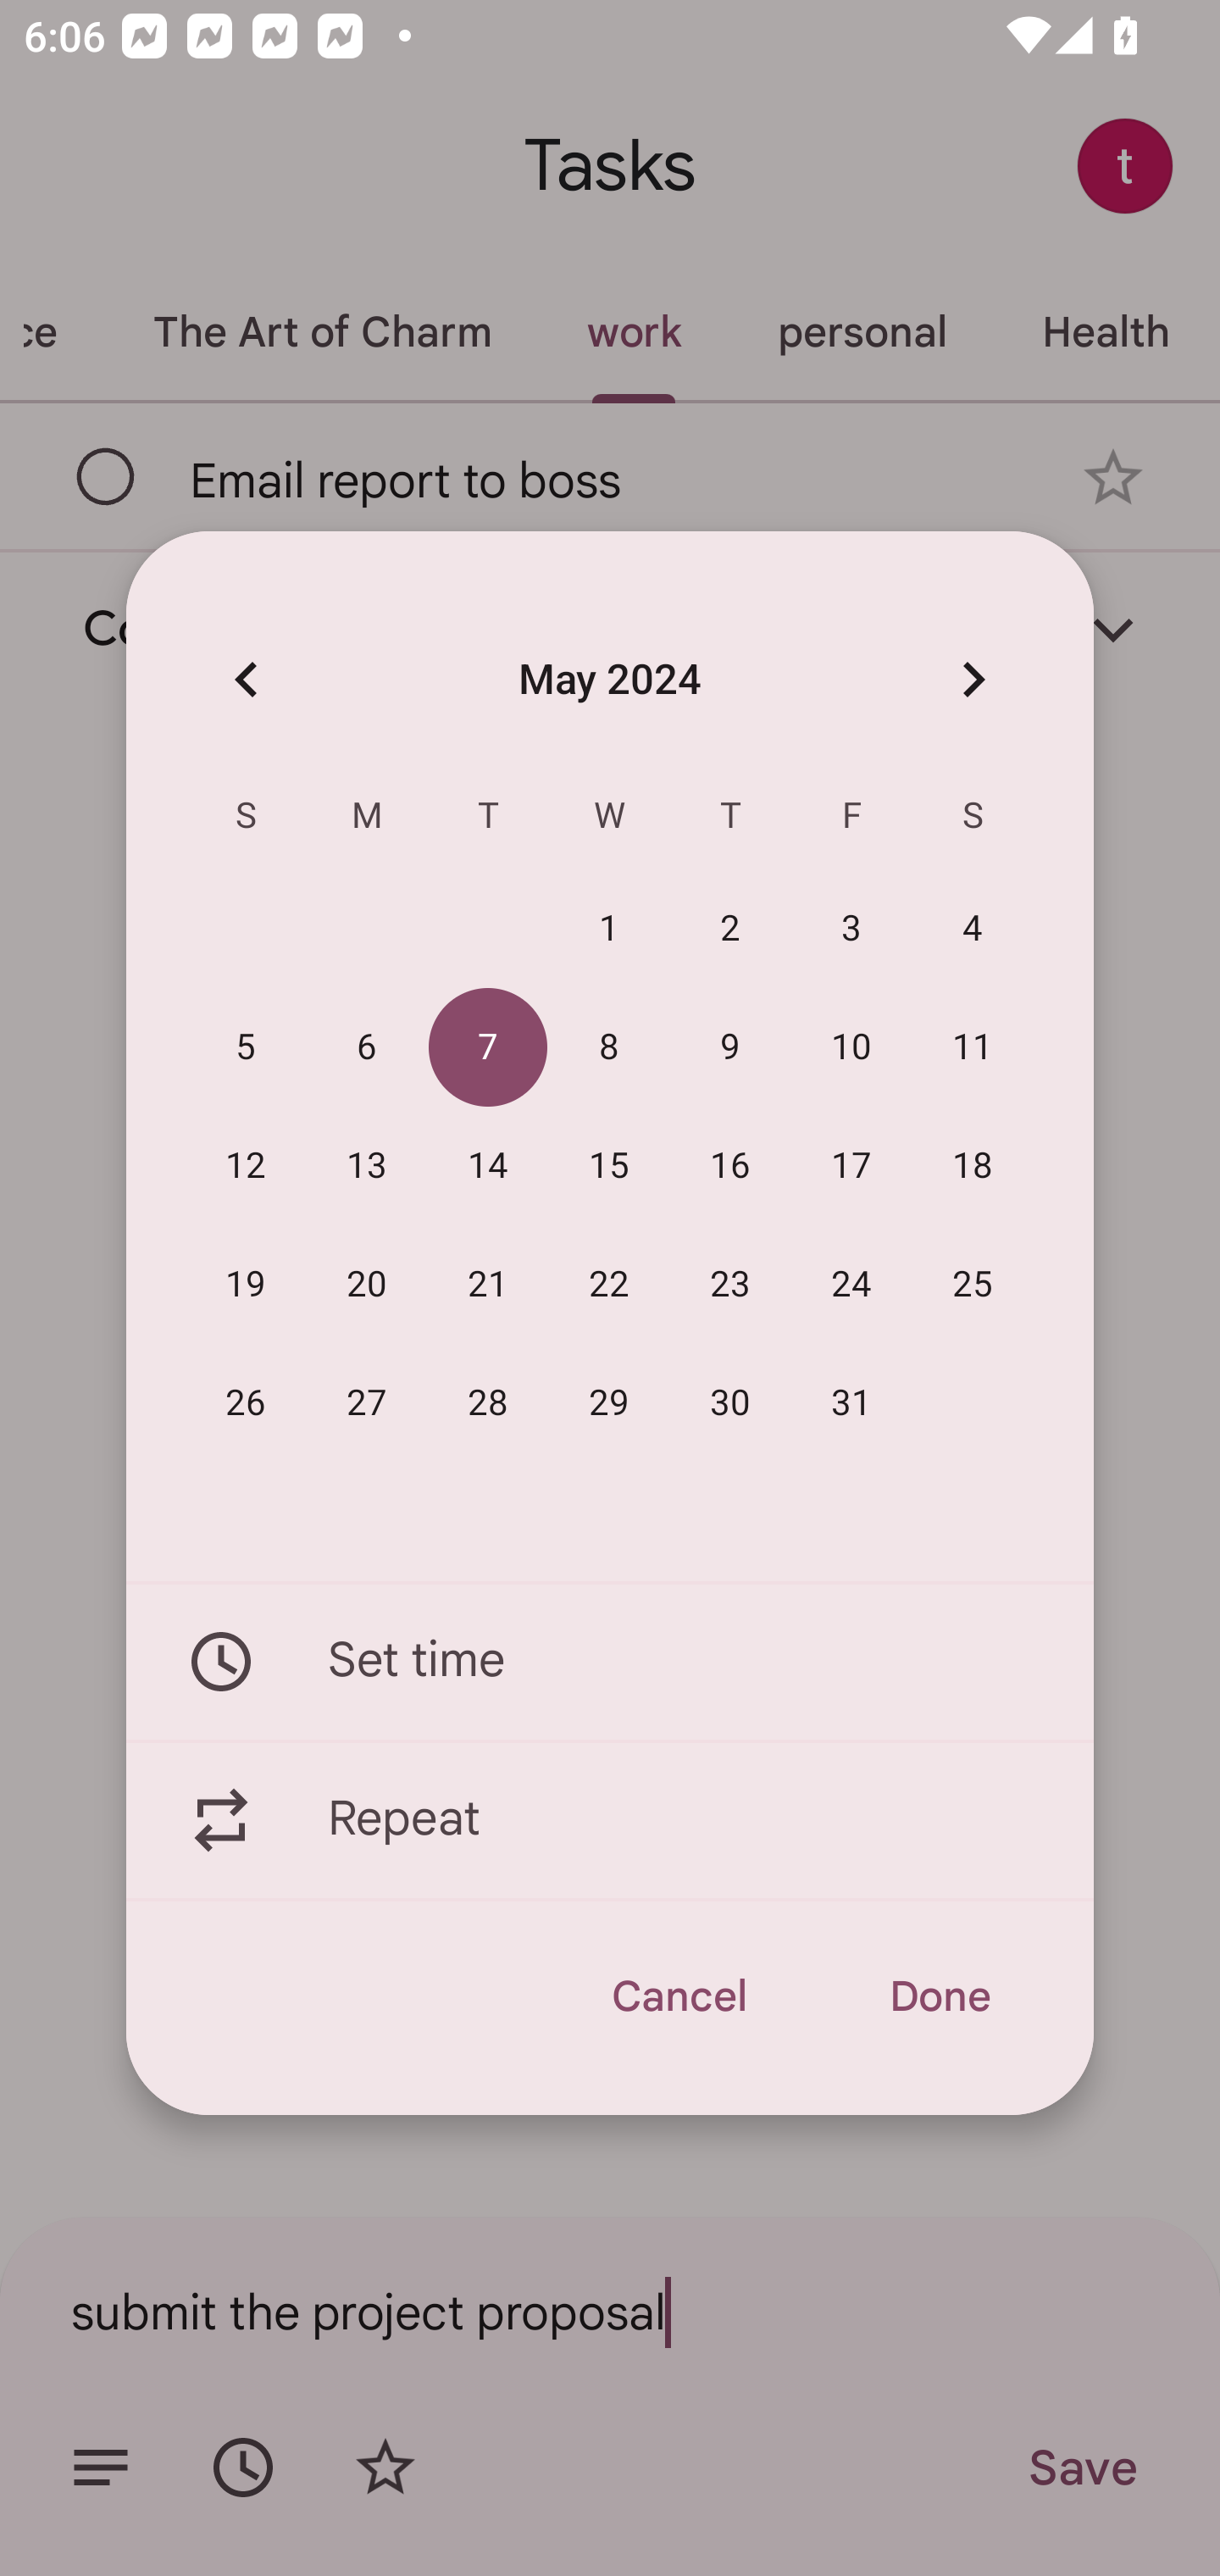 The image size is (1220, 2576). Describe the element at coordinates (973, 1048) in the screenshot. I see `11 11 May 2024` at that location.